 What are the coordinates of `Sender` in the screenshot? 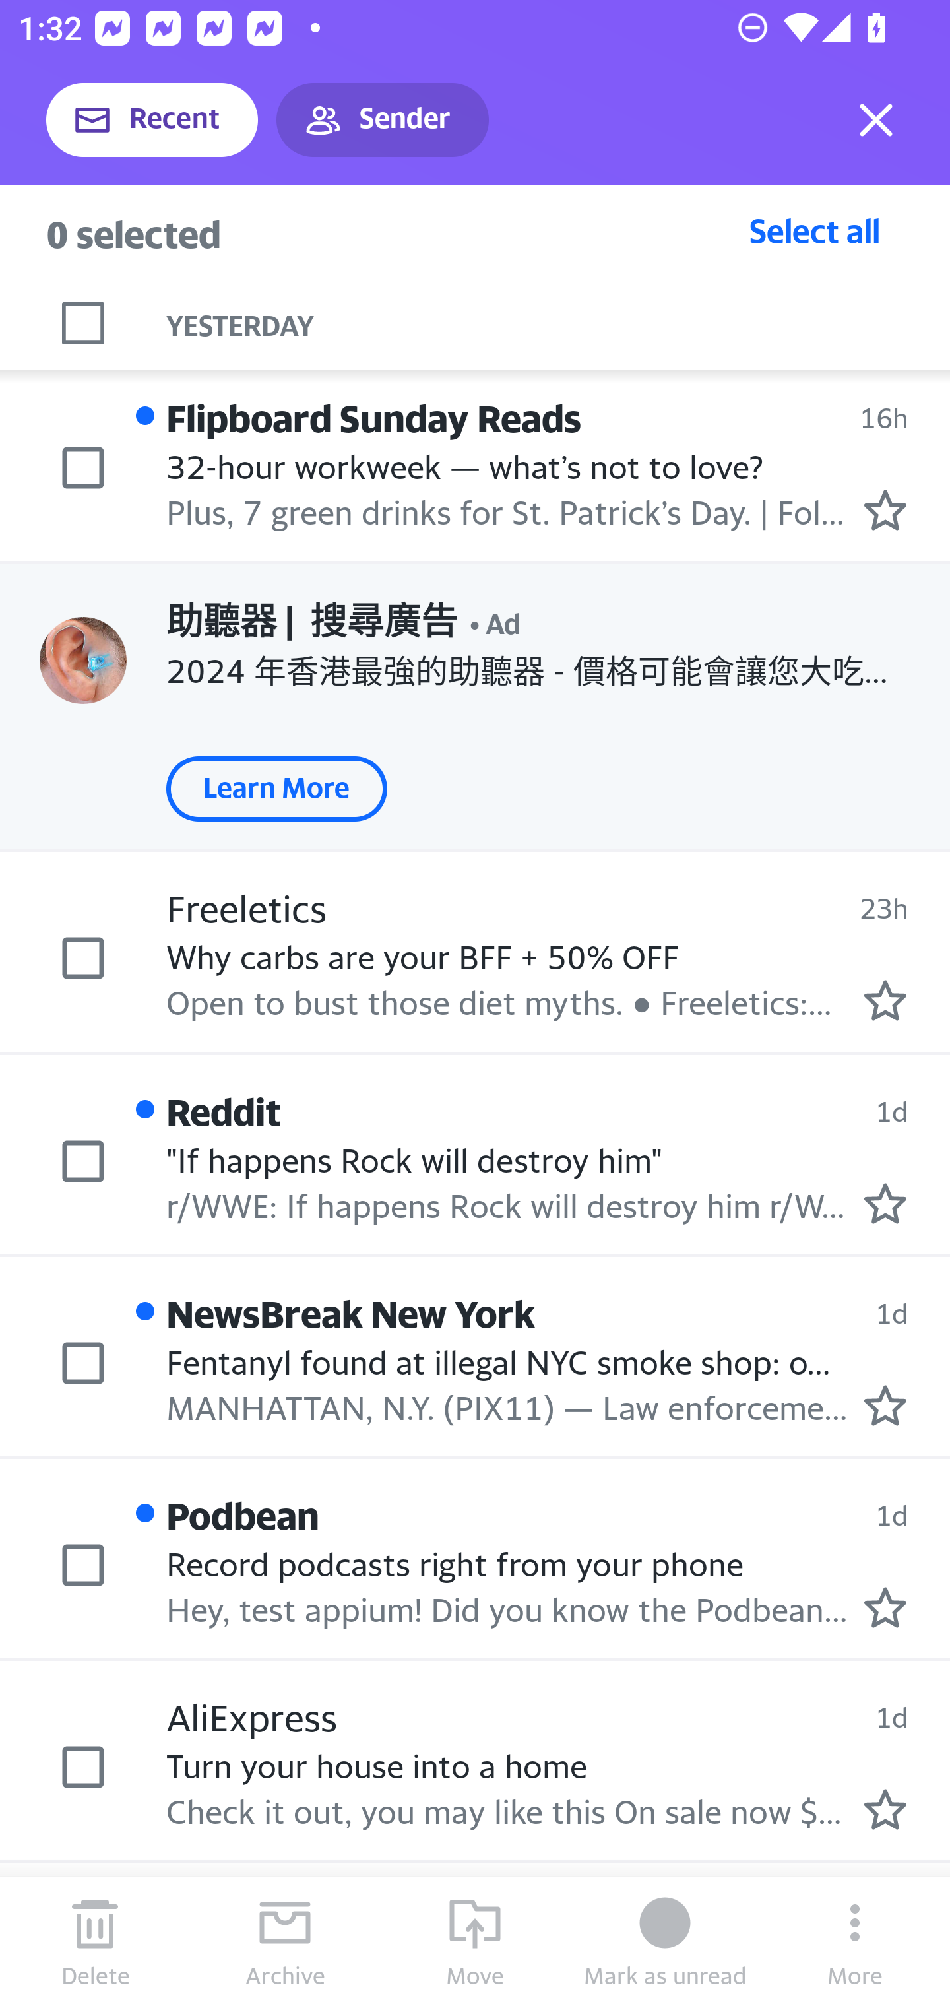 It's located at (383, 120).